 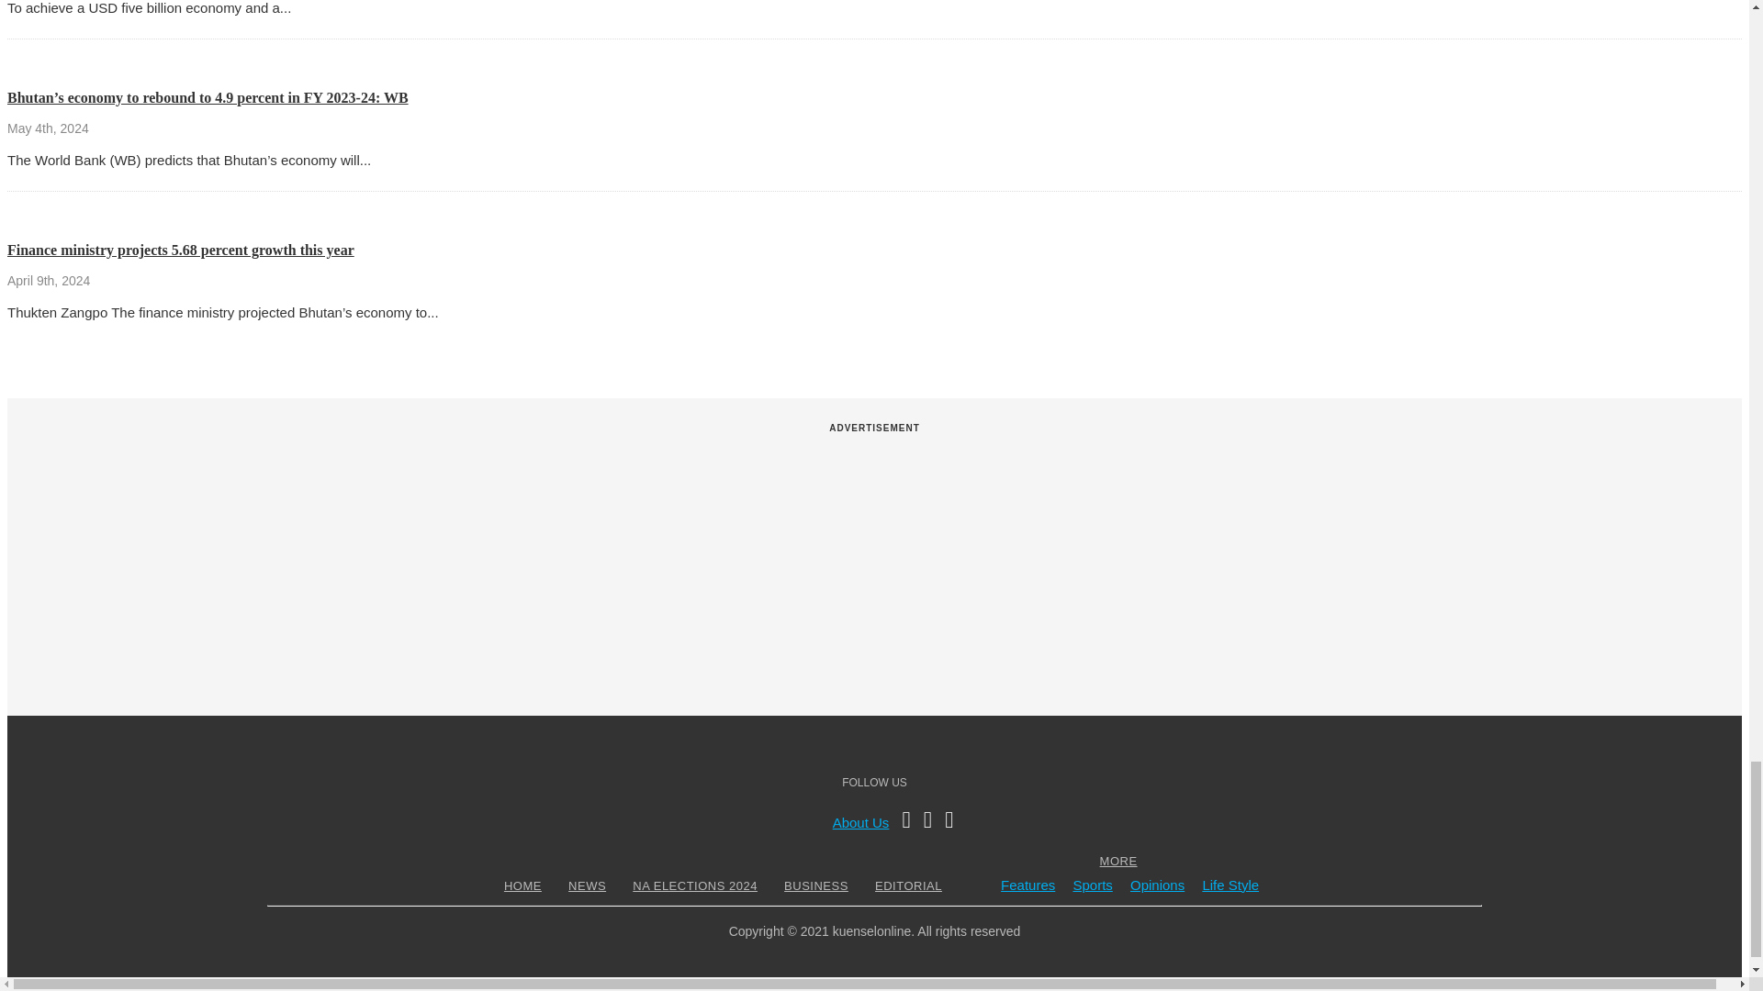 What do you see at coordinates (522, 885) in the screenshot?
I see `HOME` at bounding box center [522, 885].